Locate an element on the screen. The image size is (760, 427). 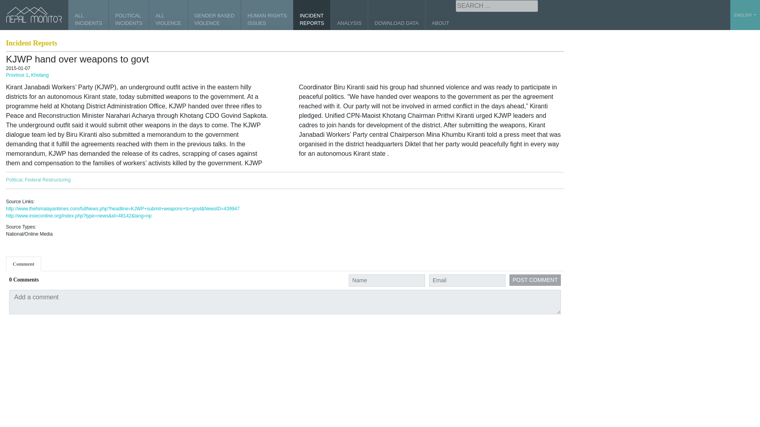
ANALYSIS is located at coordinates (535, 280).